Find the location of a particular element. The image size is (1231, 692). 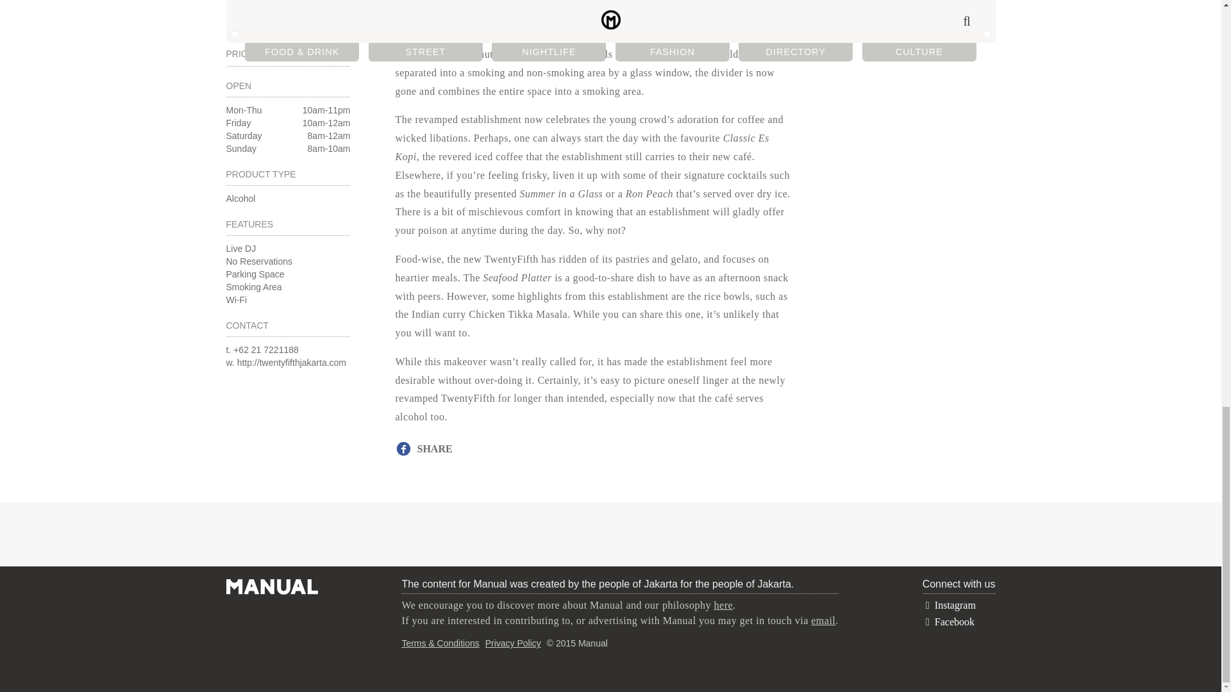

TwentyFifth is located at coordinates (440, 643).